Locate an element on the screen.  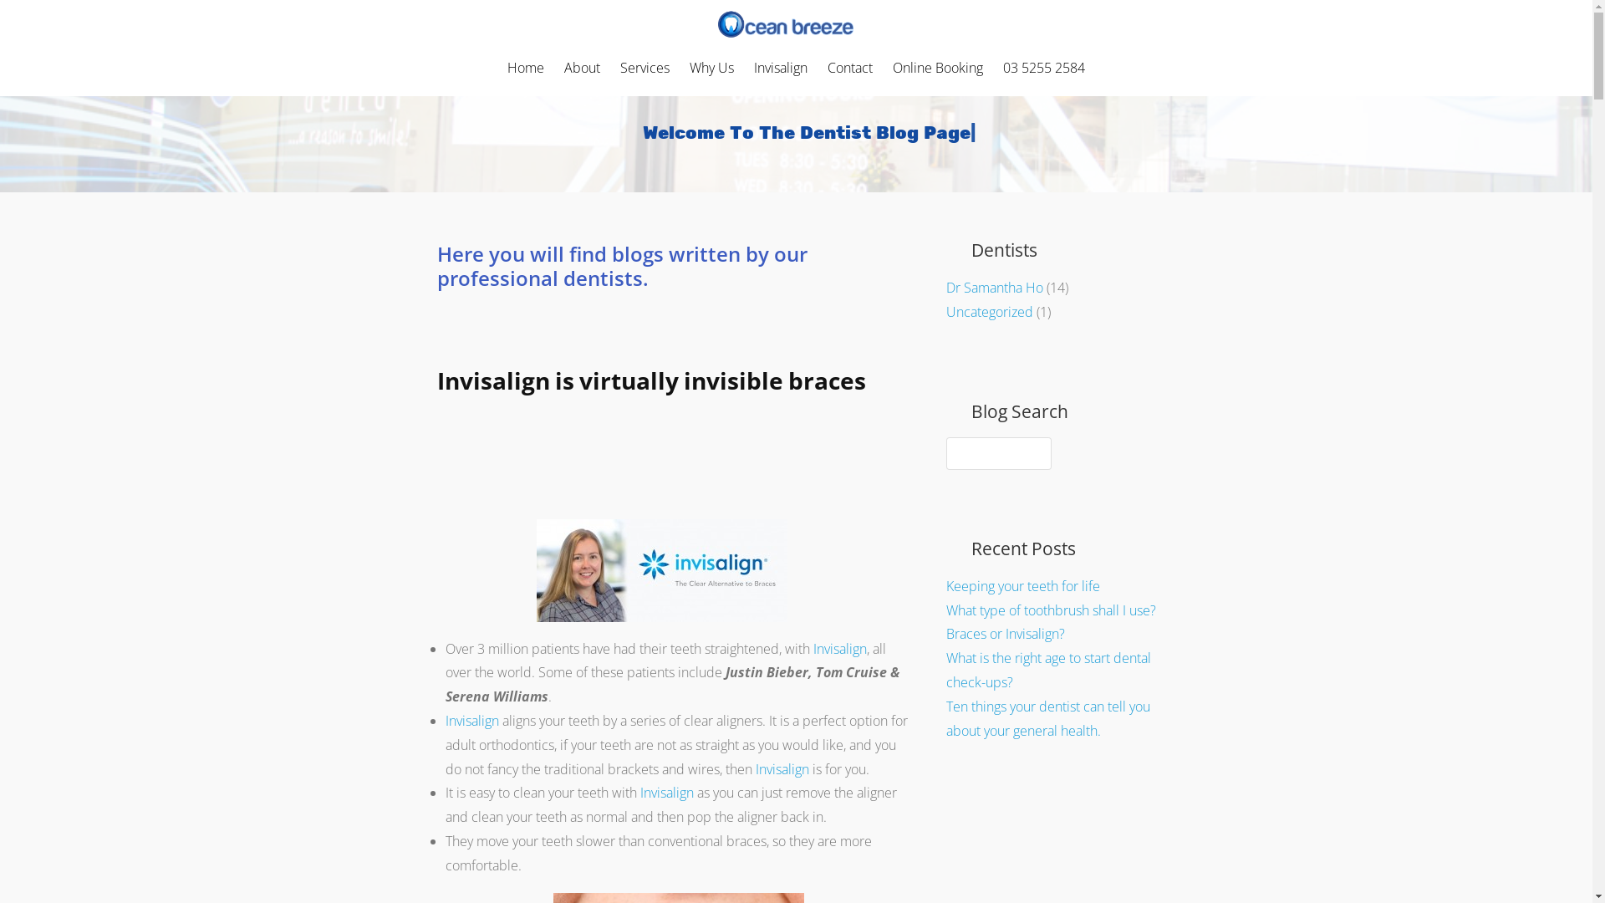
Contact is located at coordinates (849, 68).